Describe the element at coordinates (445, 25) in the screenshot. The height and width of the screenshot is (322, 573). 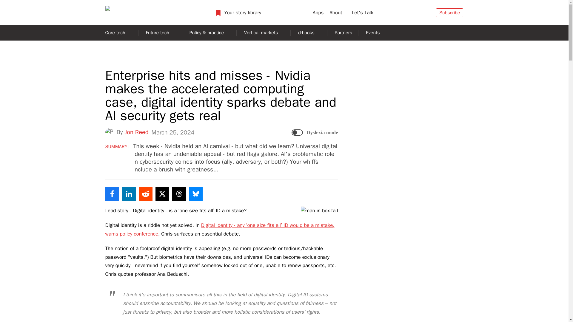
I see `Submit` at that location.